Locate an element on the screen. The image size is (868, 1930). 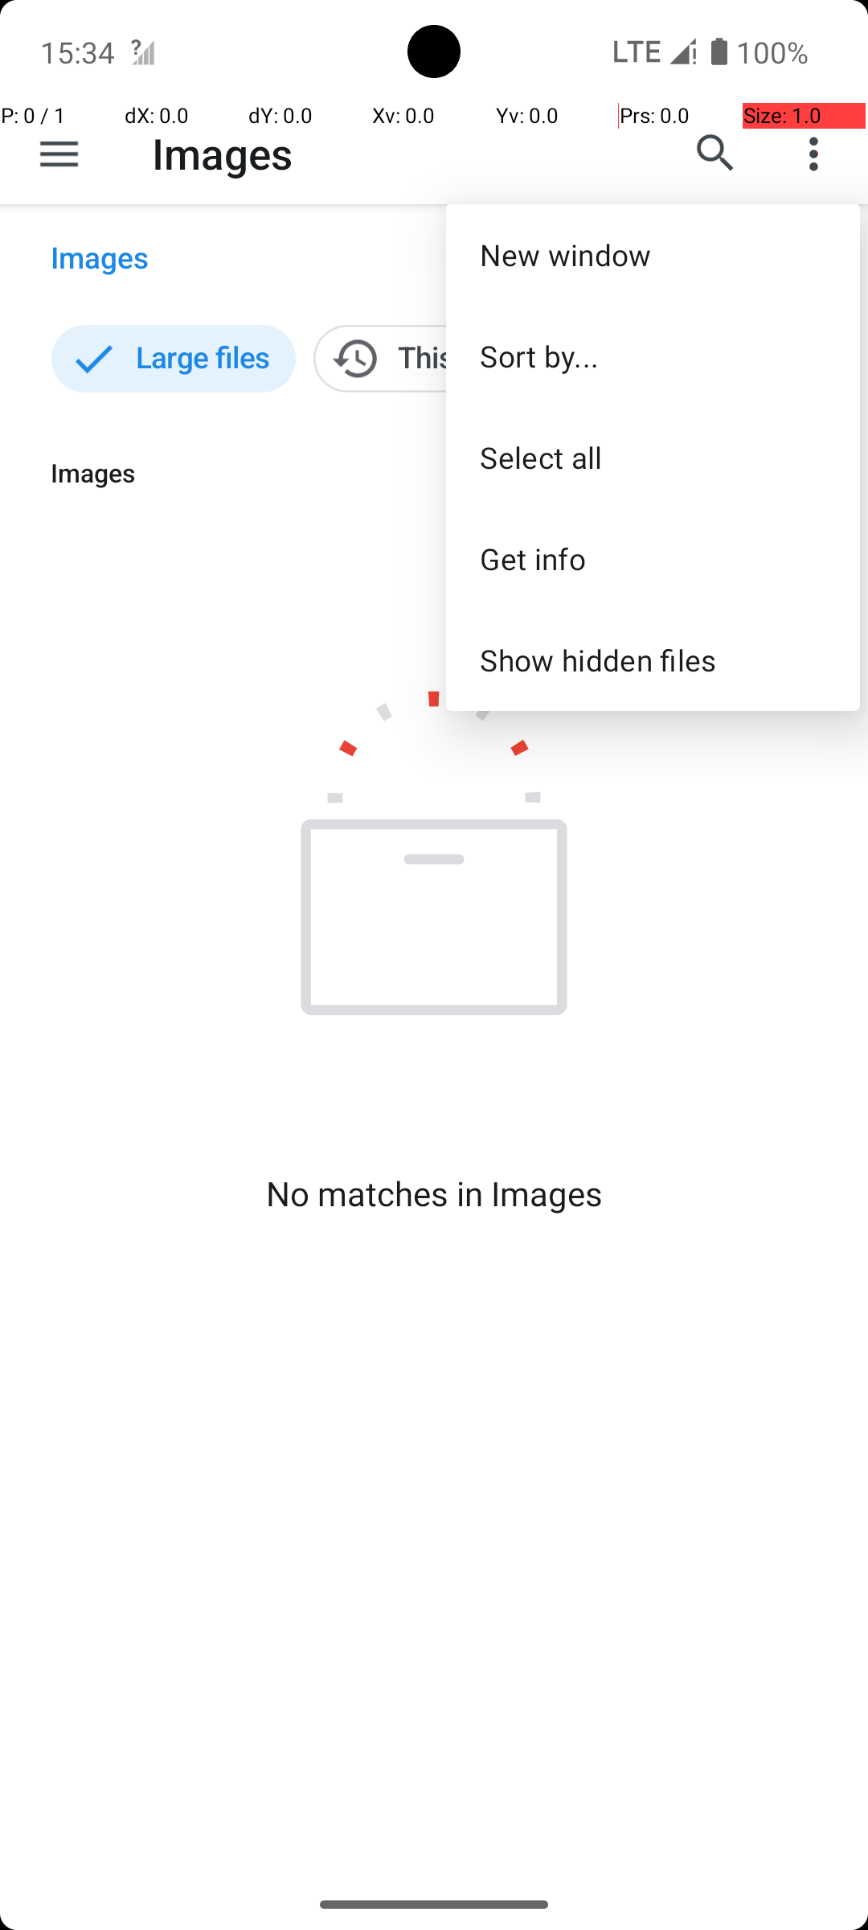
New window is located at coordinates (653, 254).